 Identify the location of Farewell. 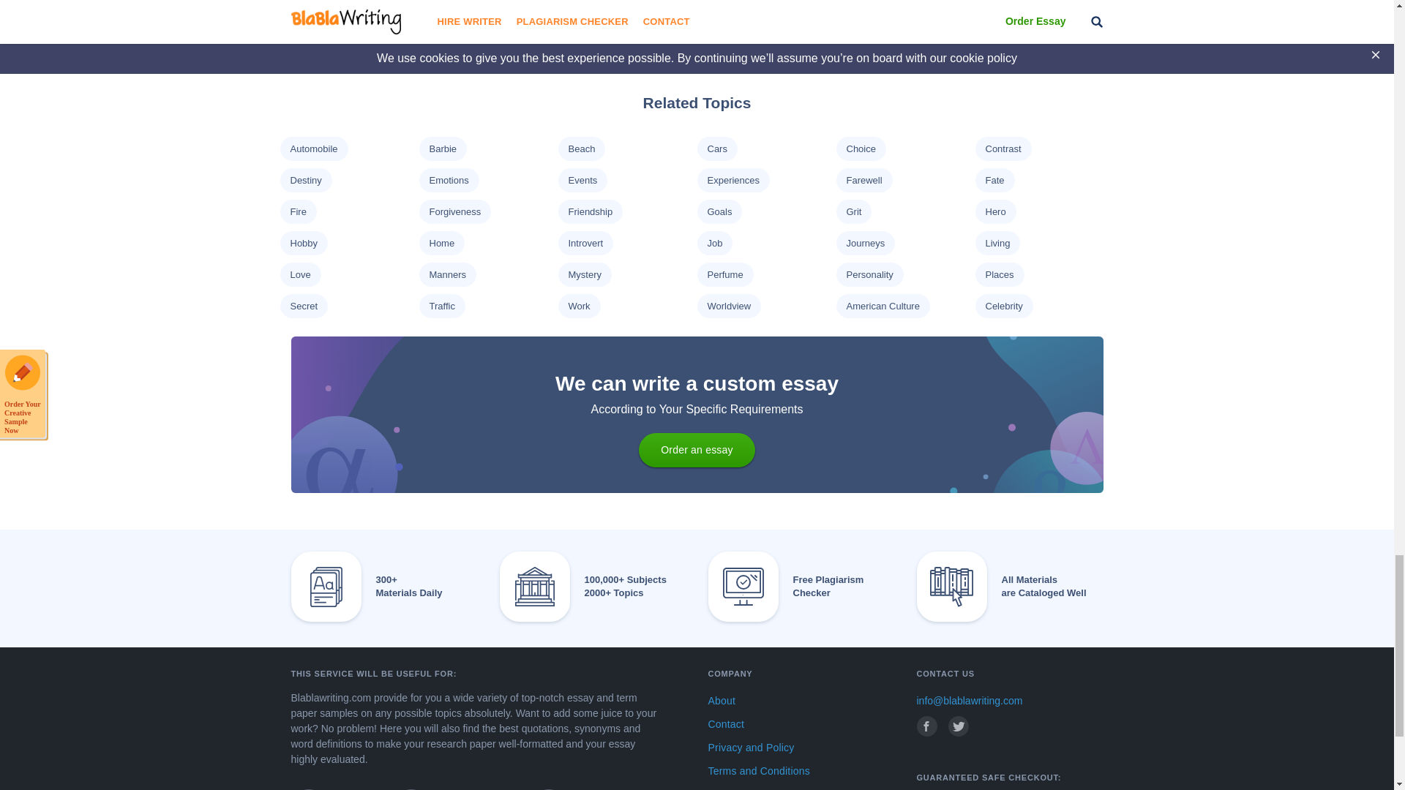
(863, 180).